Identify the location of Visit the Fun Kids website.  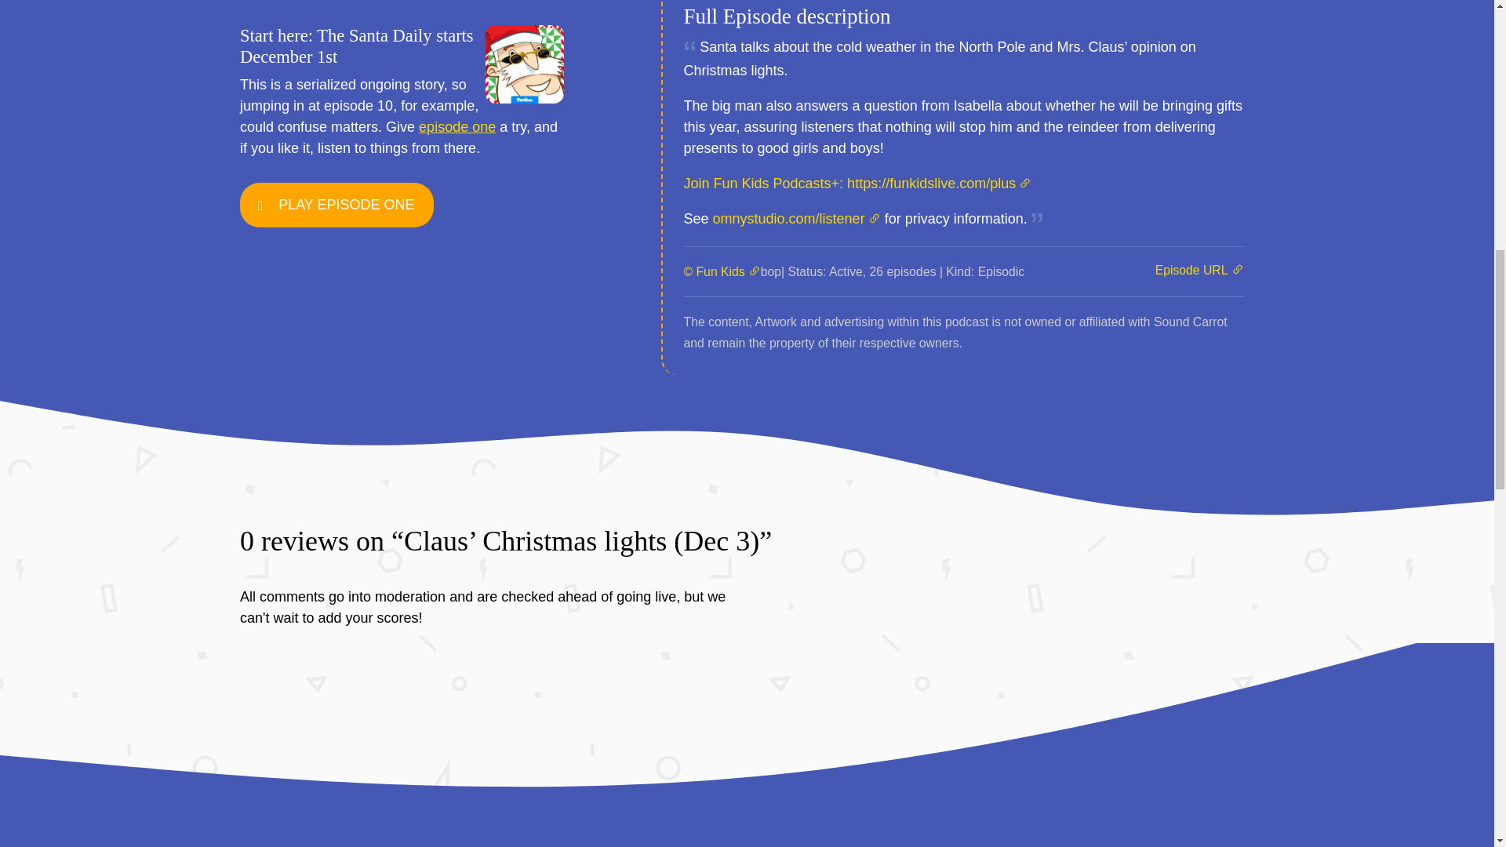
(722, 271).